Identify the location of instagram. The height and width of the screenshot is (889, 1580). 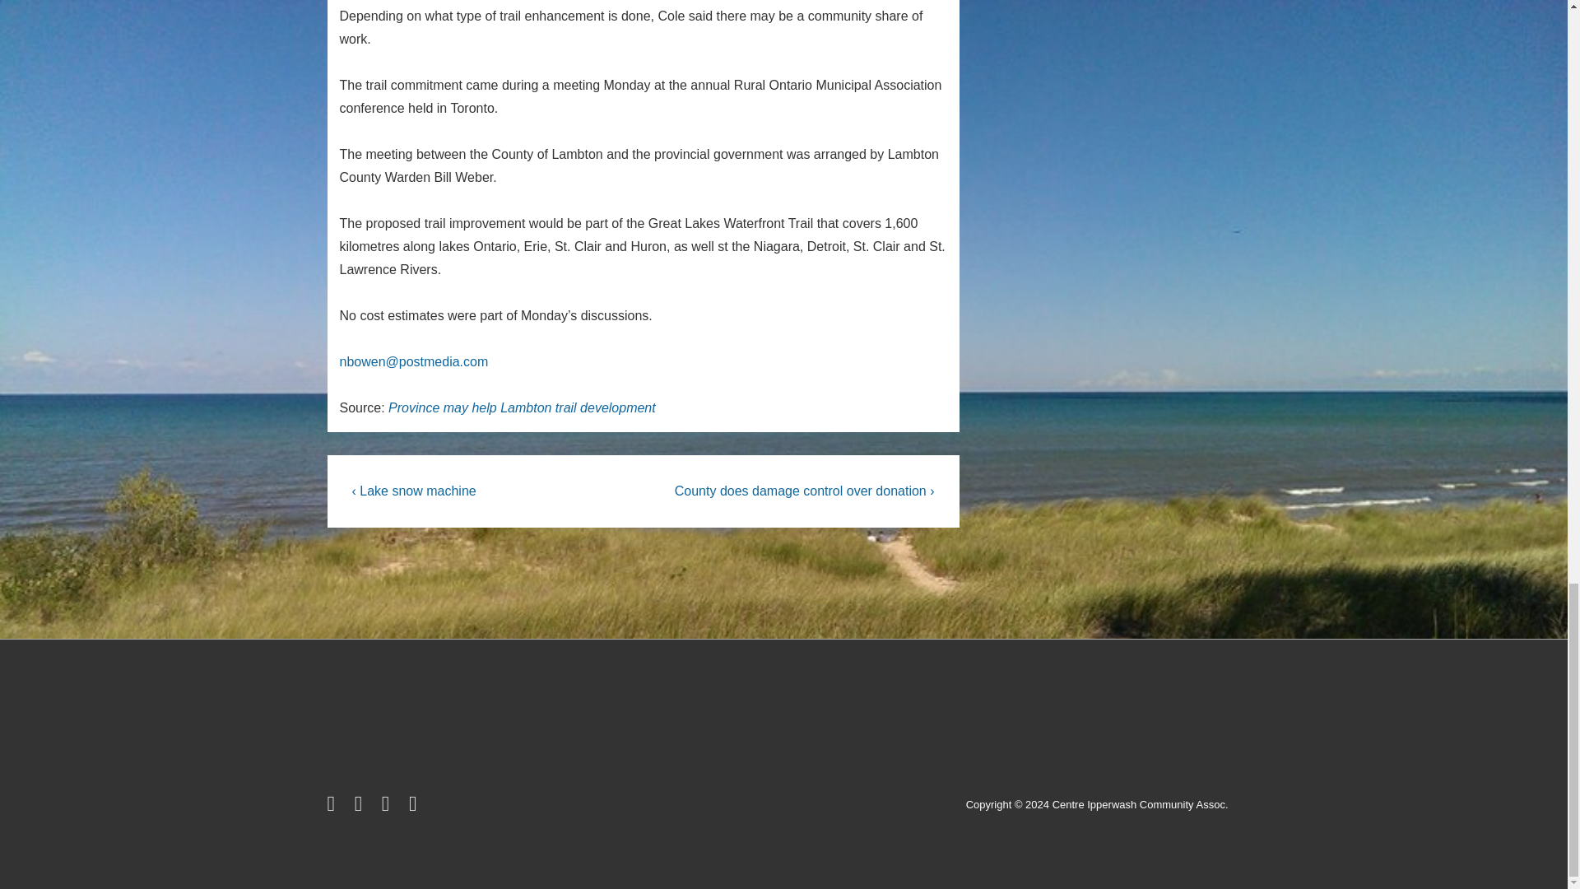
(388, 807).